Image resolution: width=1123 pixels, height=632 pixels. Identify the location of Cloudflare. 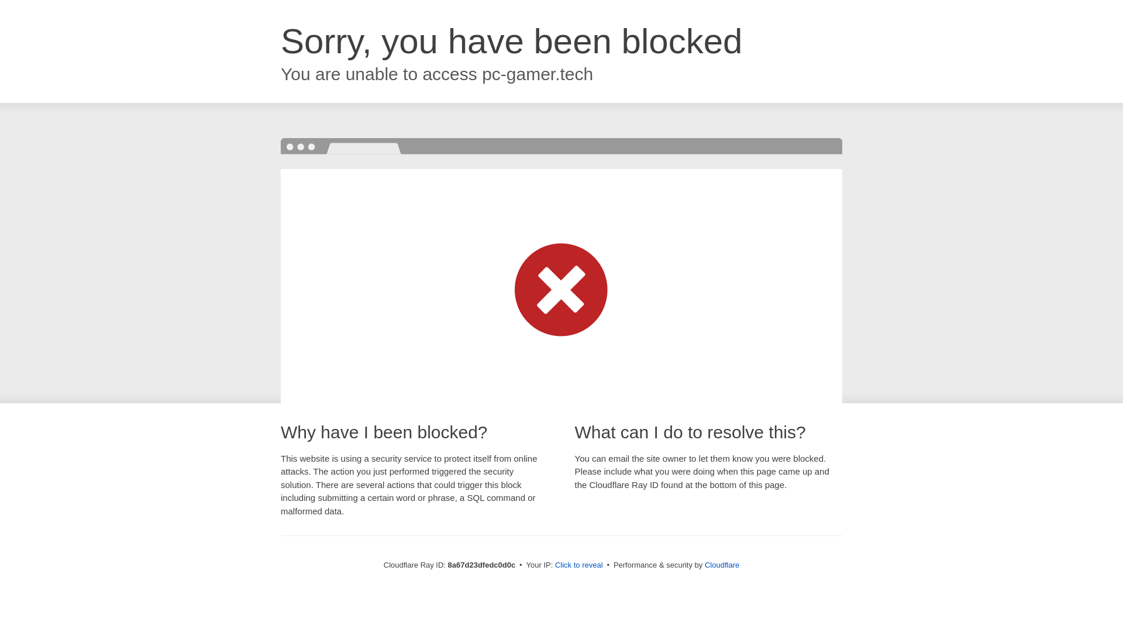
(722, 565).